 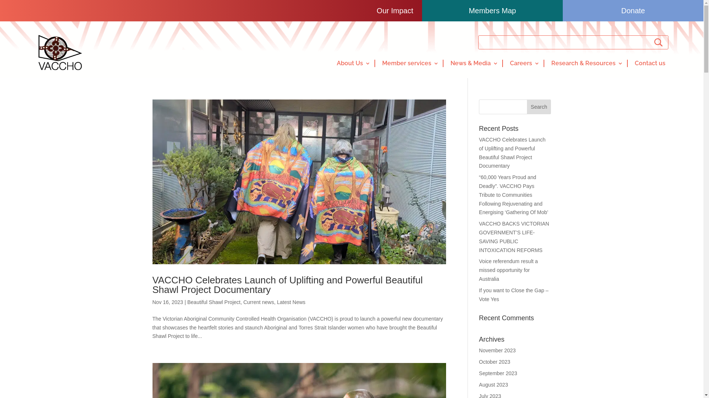 I want to click on News & Media, so click(x=473, y=63).